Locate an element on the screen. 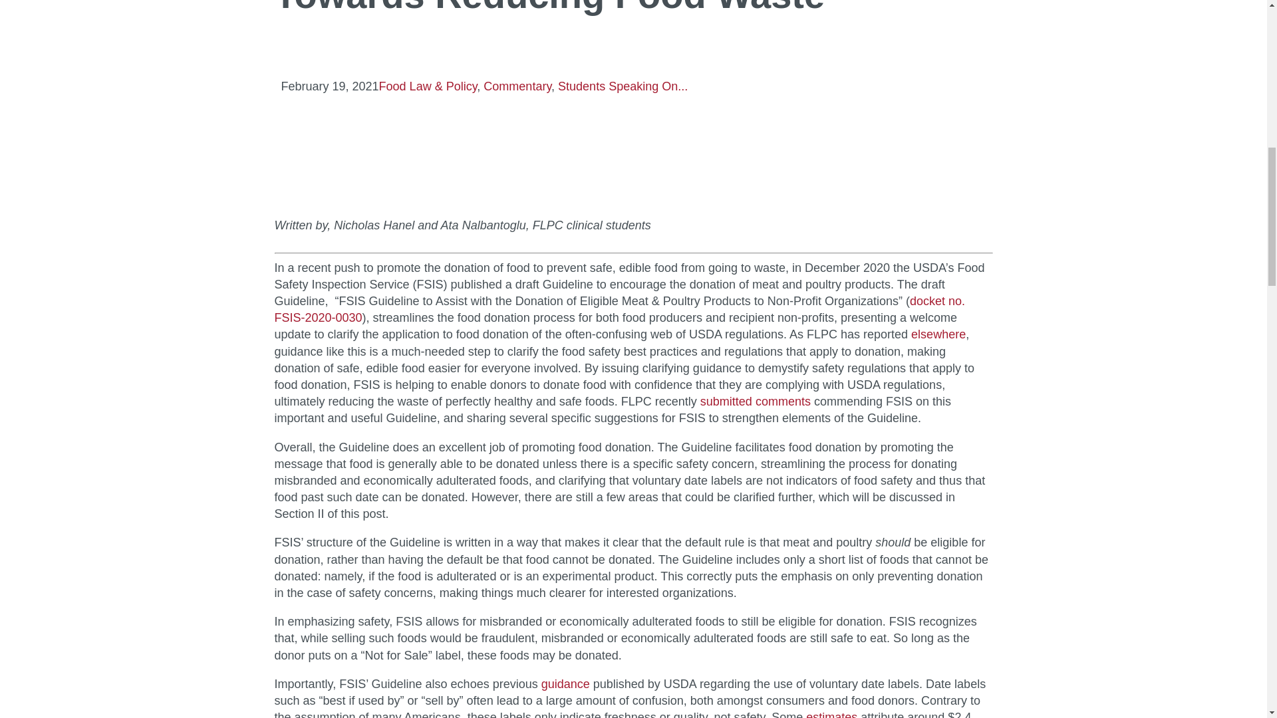 The image size is (1277, 718). guidance is located at coordinates (565, 683).